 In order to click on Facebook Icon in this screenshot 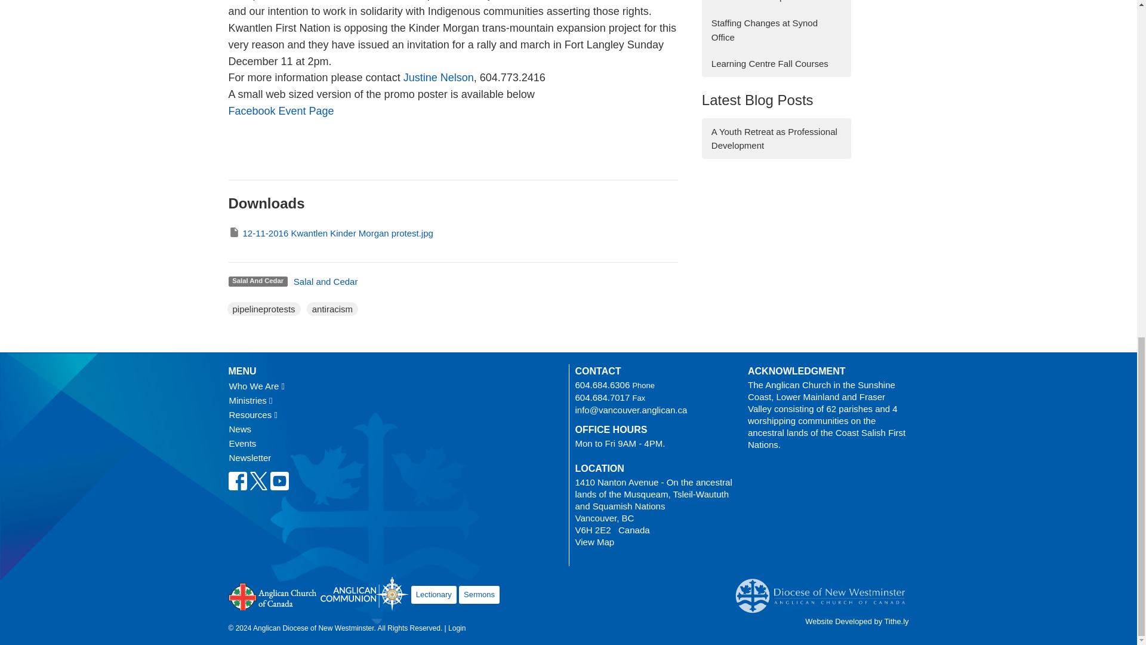, I will do `click(237, 480)`.